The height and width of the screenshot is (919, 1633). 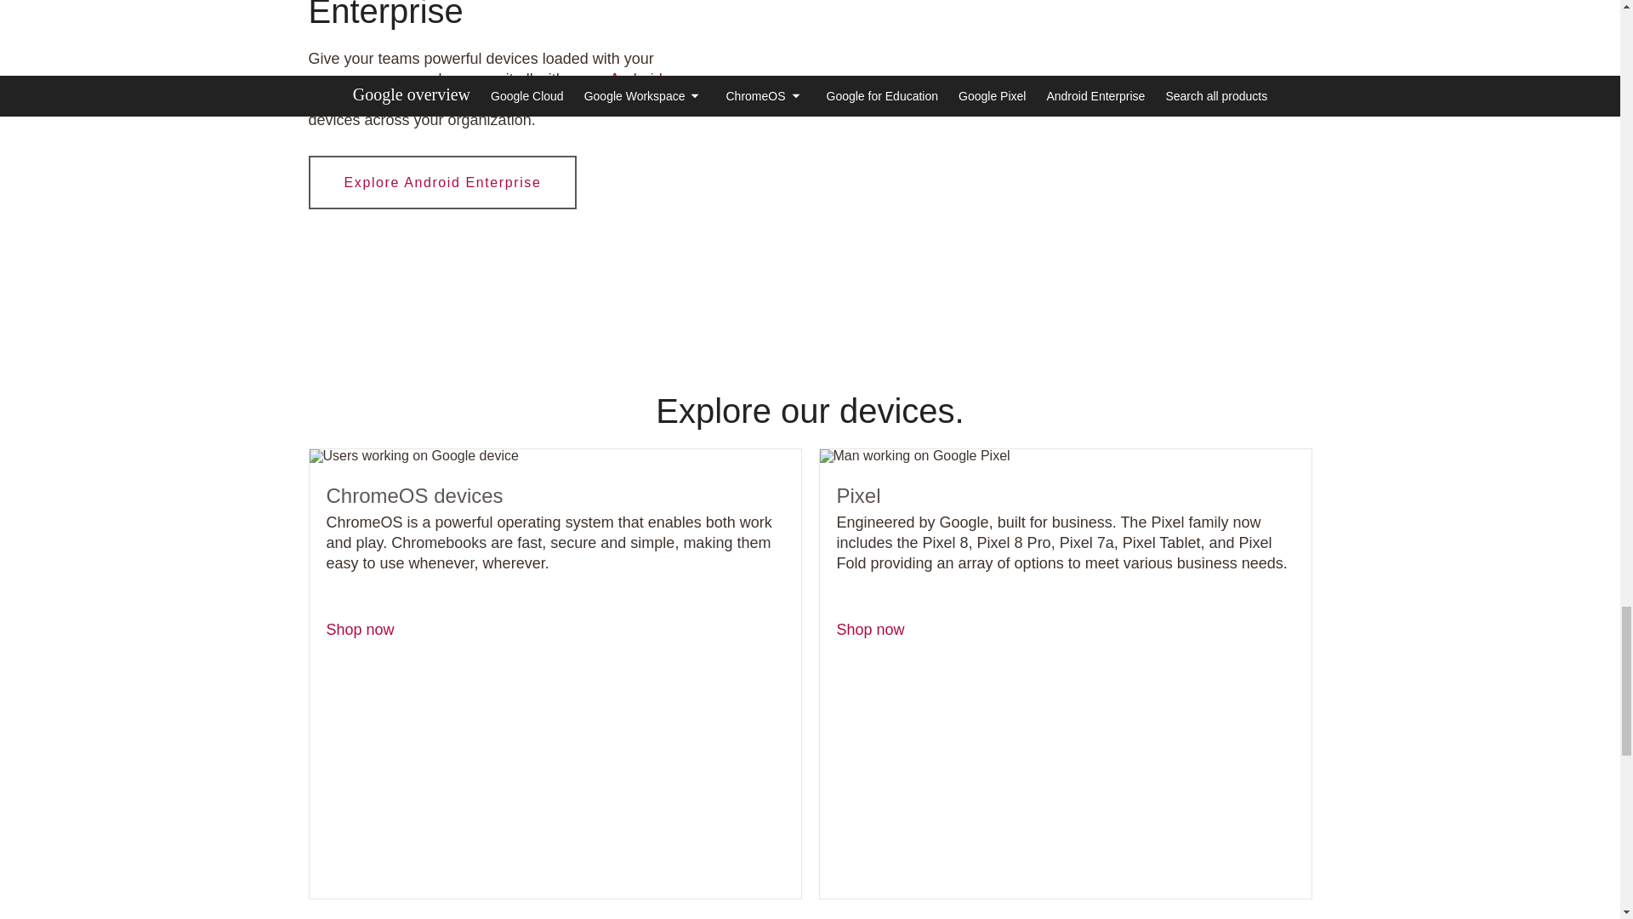 What do you see at coordinates (485, 89) in the screenshot?
I see `Android Enterprise` at bounding box center [485, 89].